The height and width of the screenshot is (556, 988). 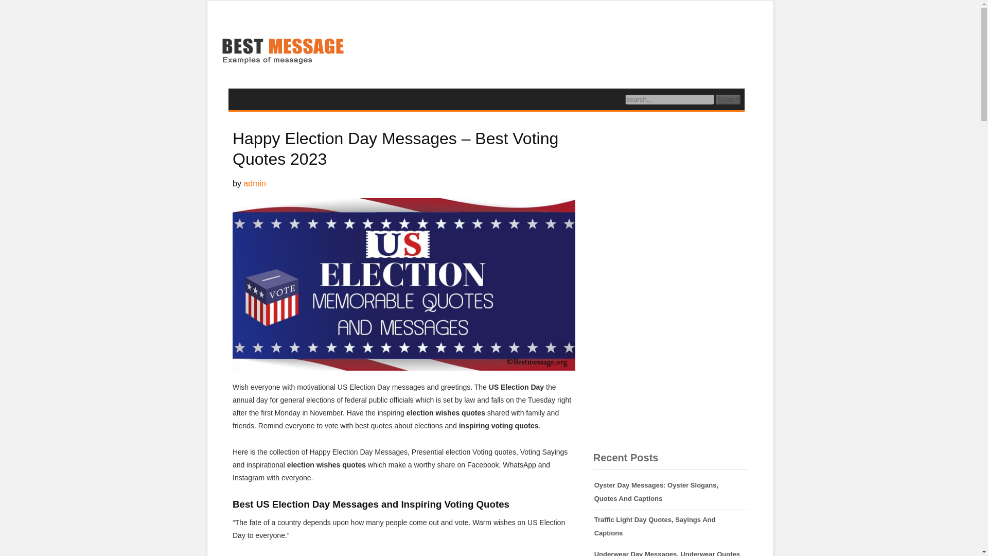 What do you see at coordinates (671, 492) in the screenshot?
I see `Oyster Day Messages: Oyster Slogans, Quotes And Captions` at bounding box center [671, 492].